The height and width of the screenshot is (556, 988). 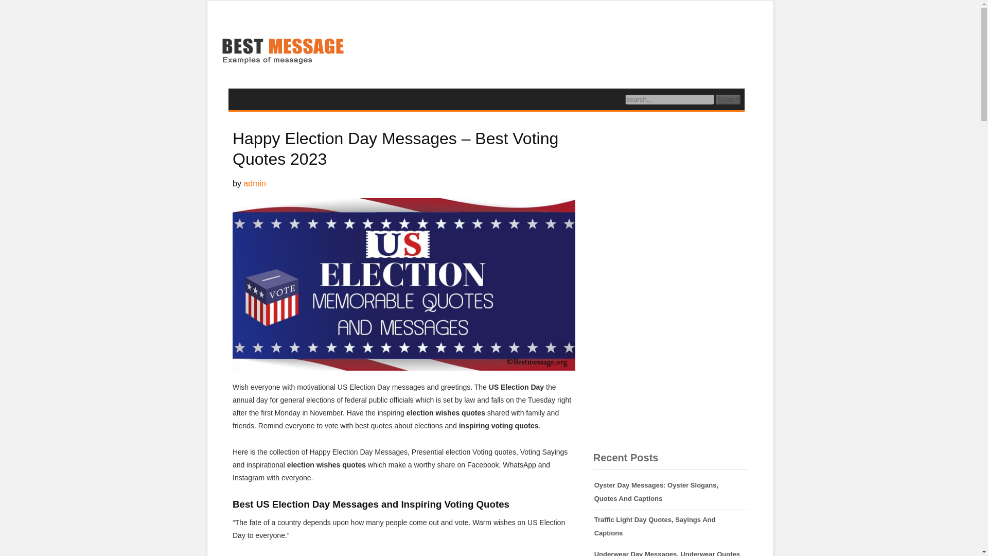 What do you see at coordinates (671, 492) in the screenshot?
I see `Oyster Day Messages: Oyster Slogans, Quotes And Captions` at bounding box center [671, 492].